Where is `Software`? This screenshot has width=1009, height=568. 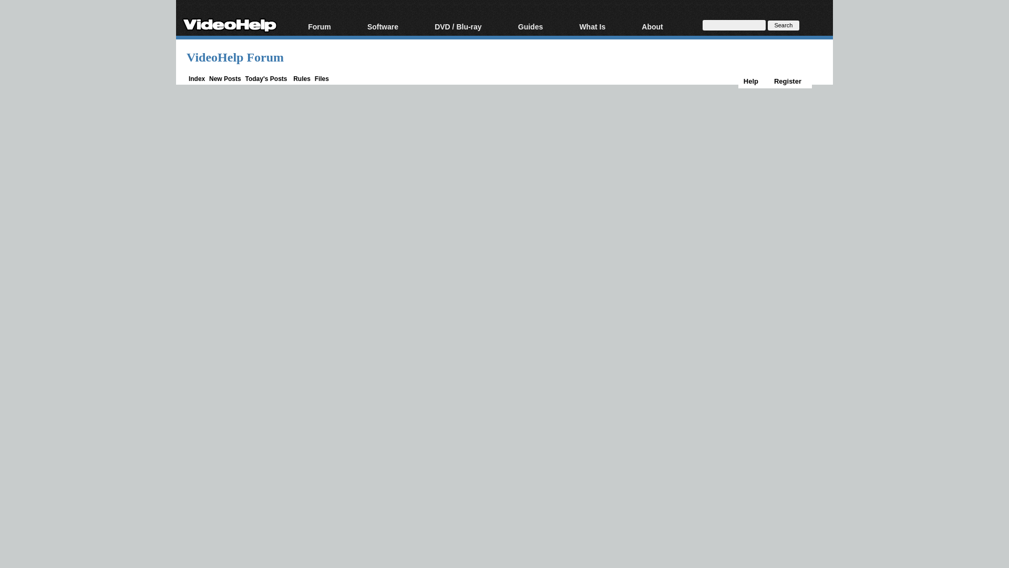 Software is located at coordinates (395, 27).